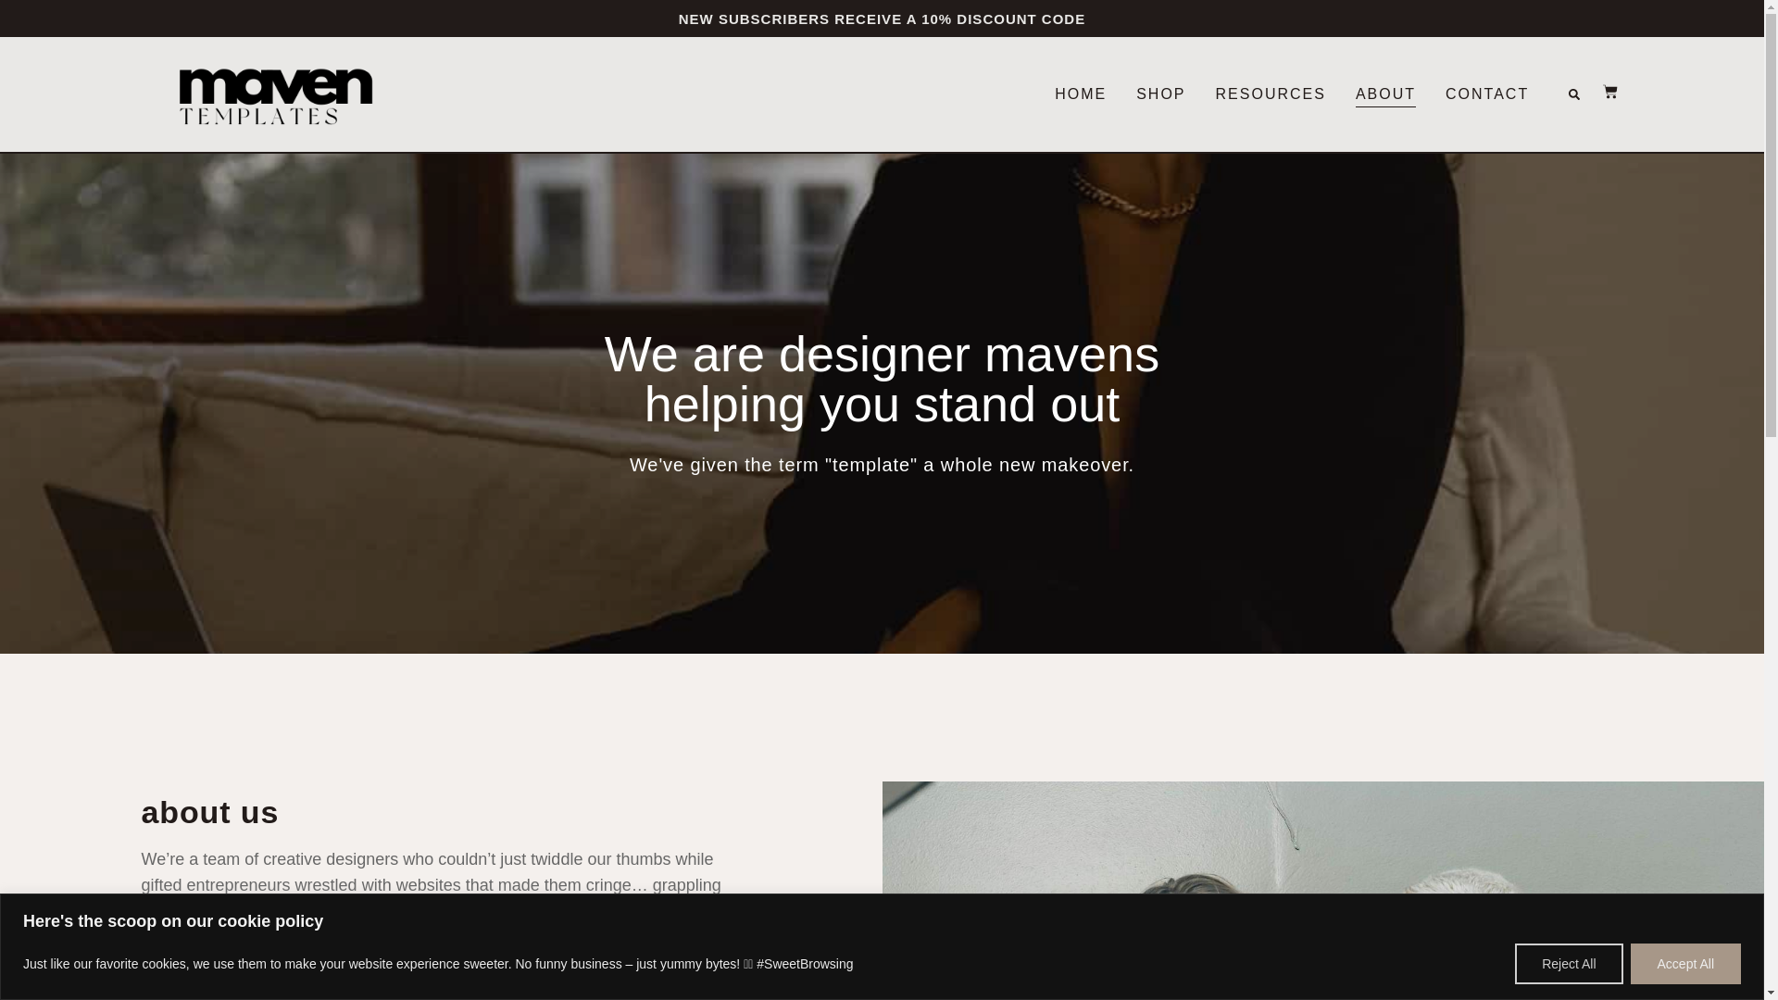 This screenshot has width=1778, height=1000. What do you see at coordinates (1487, 94) in the screenshot?
I see `CONTACT` at bounding box center [1487, 94].